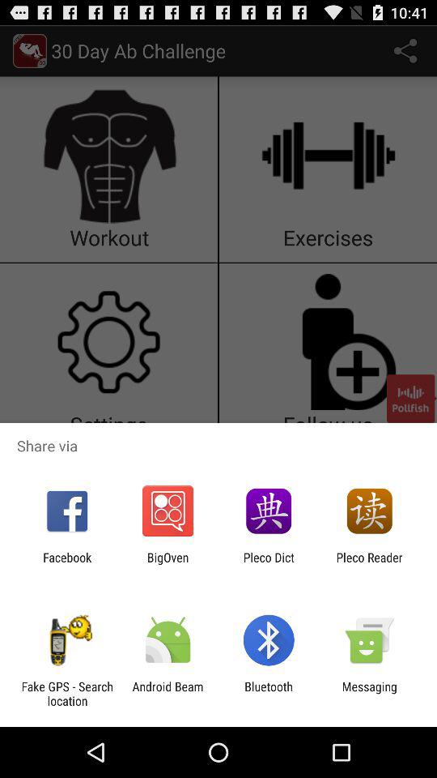  I want to click on launch app to the right of facebook icon, so click(168, 564).